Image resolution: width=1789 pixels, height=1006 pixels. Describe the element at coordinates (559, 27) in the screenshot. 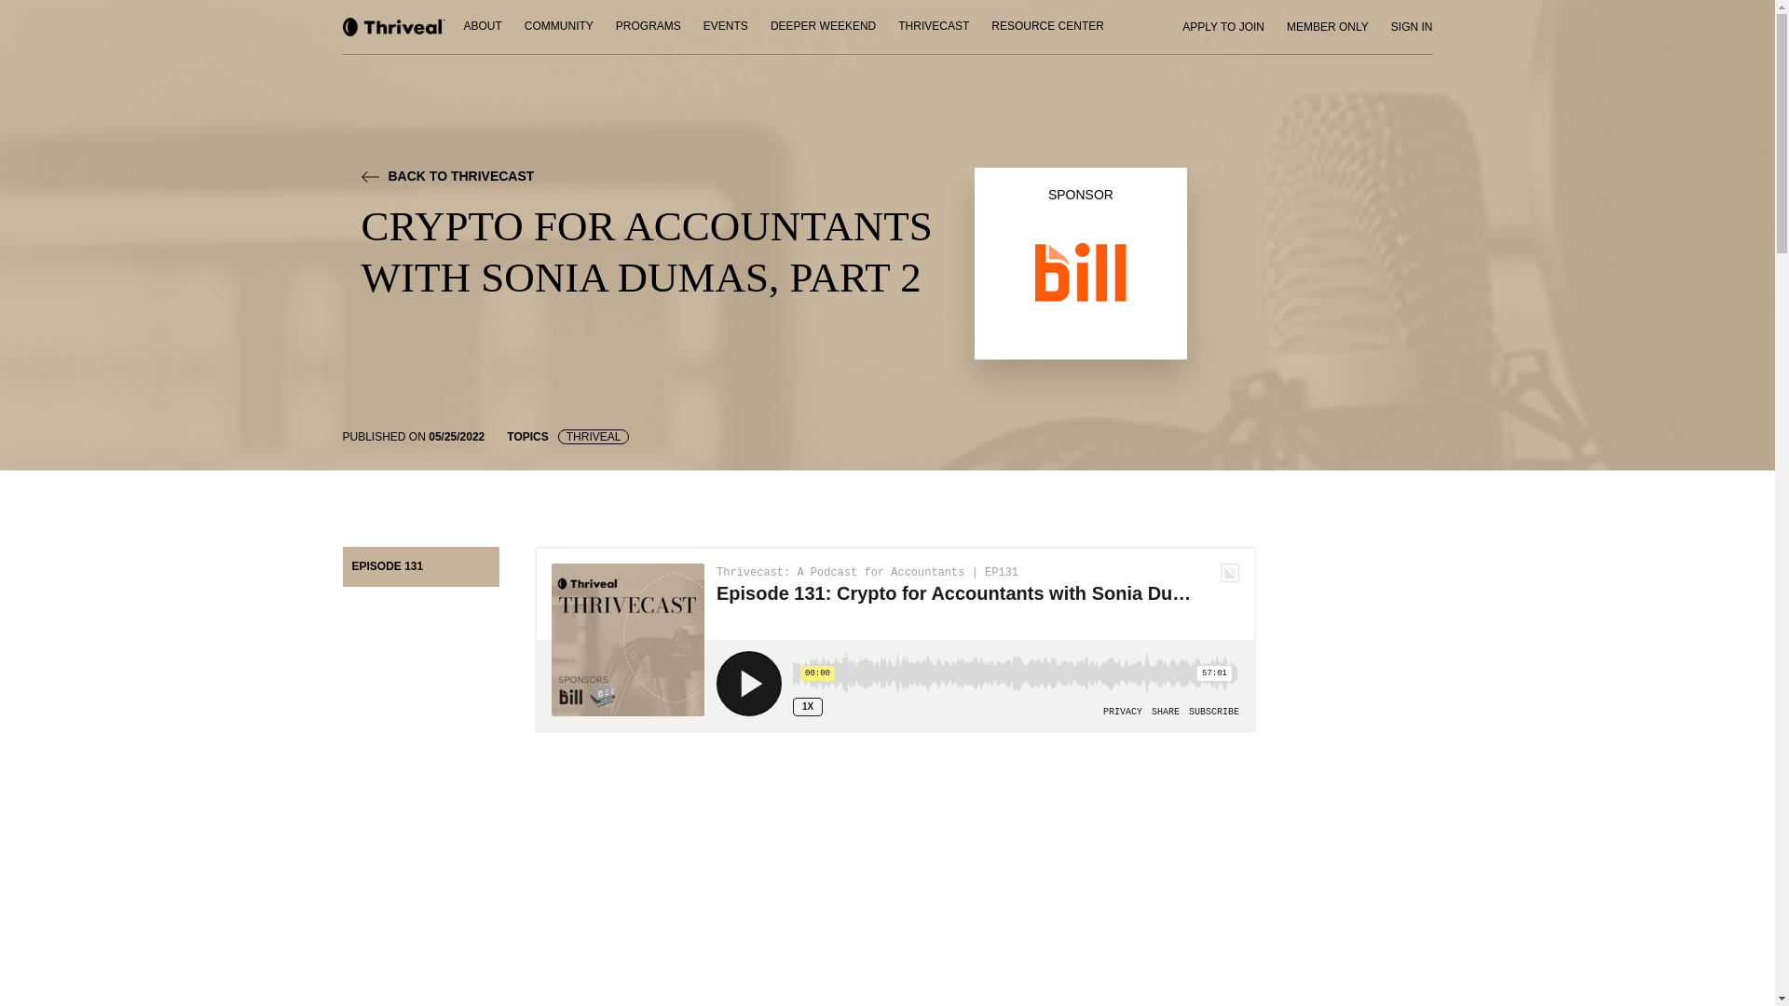

I see `COMMUNITY` at that location.